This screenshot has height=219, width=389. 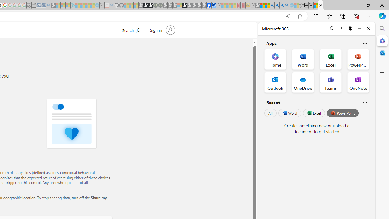 I want to click on PowerPoint, so click(x=343, y=113).